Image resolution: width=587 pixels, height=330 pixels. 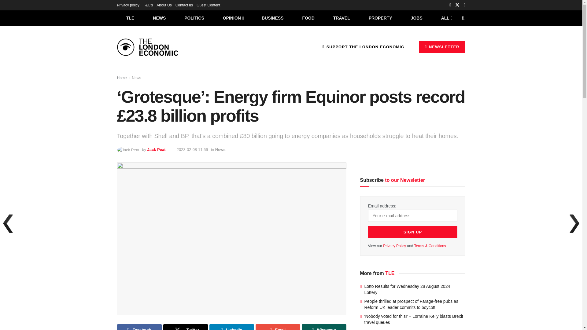 I want to click on JOBS, so click(x=416, y=18).